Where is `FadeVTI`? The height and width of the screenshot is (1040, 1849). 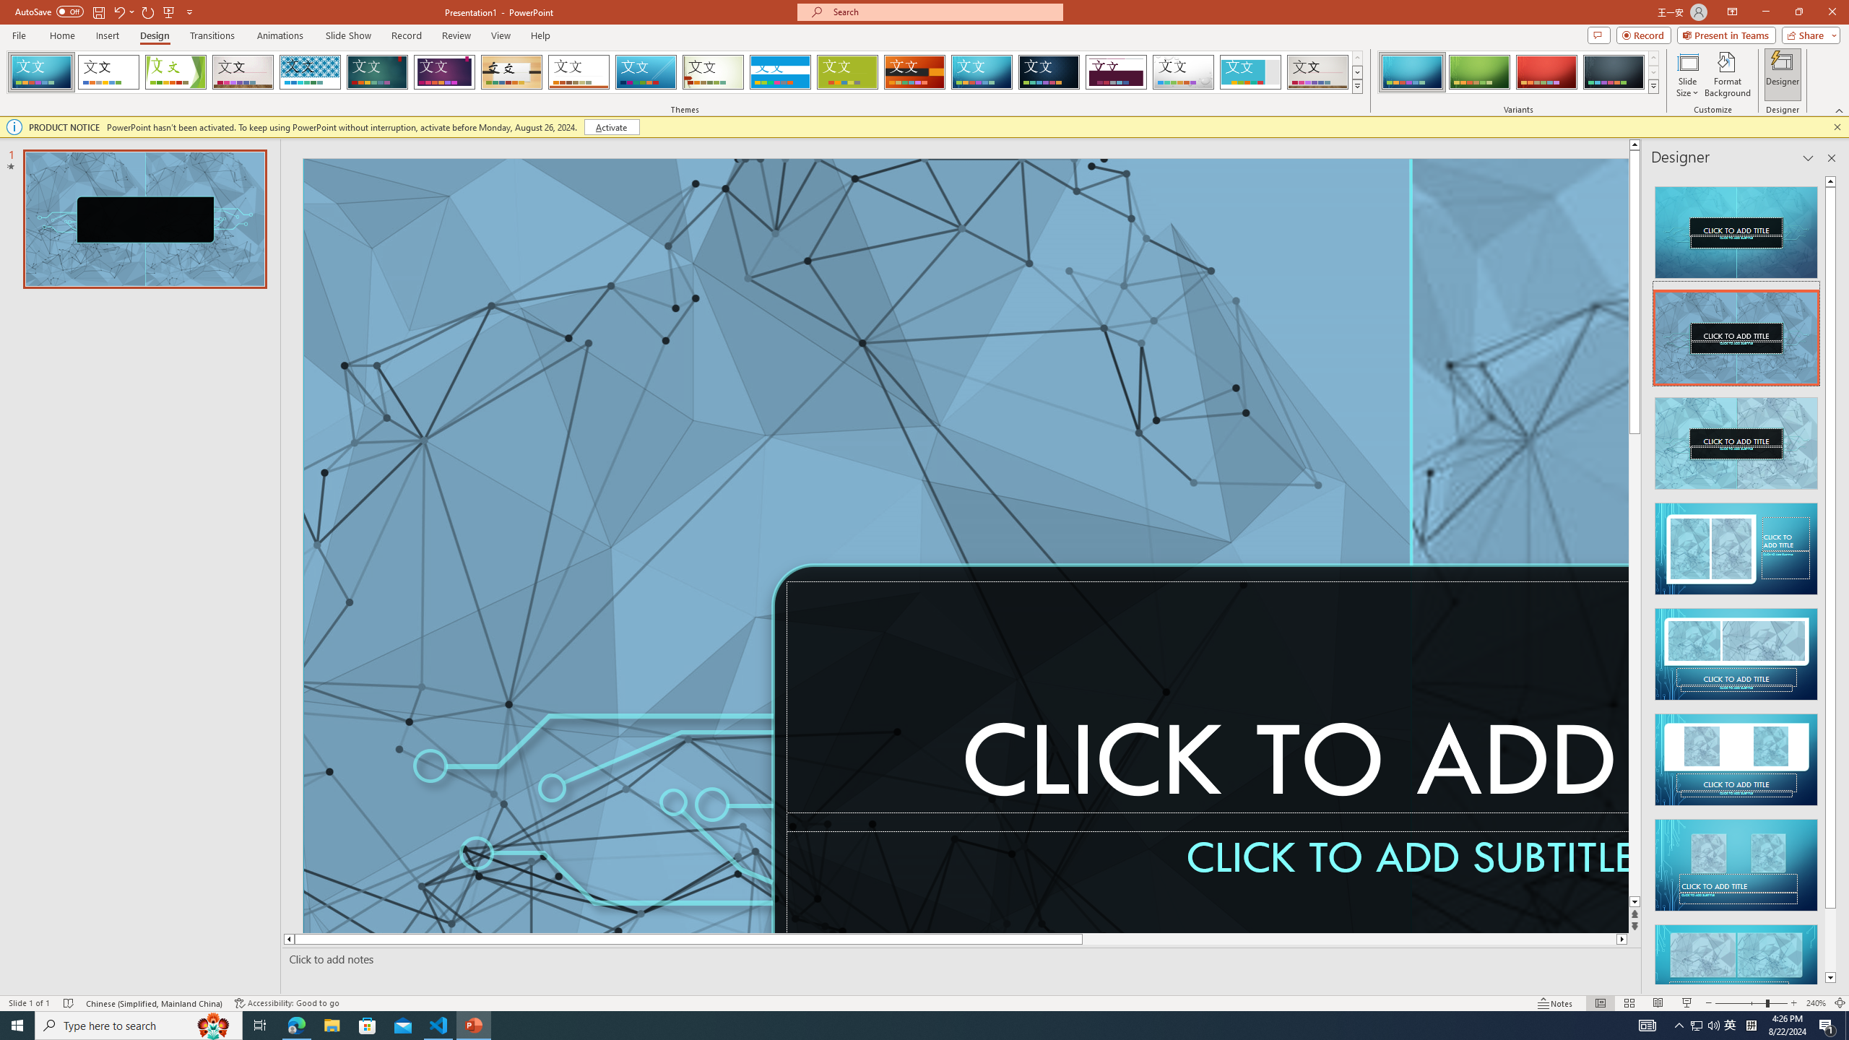
FadeVTI is located at coordinates (41, 72).